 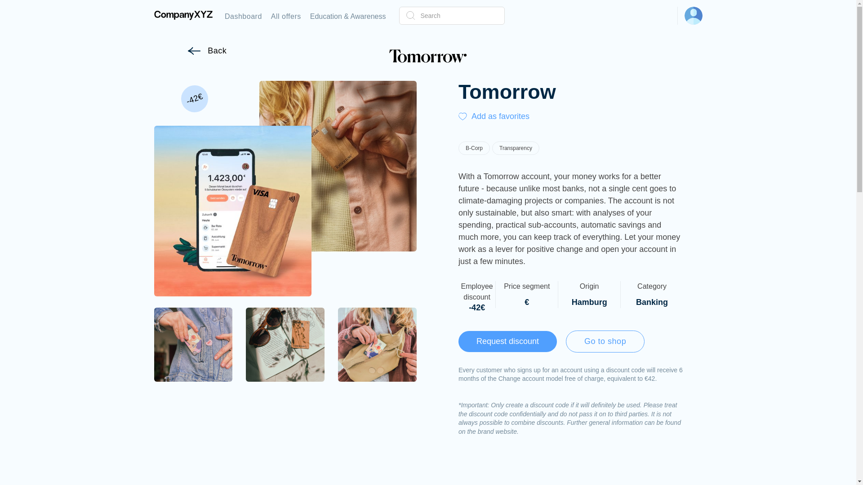 I want to click on All offers, so click(x=286, y=15).